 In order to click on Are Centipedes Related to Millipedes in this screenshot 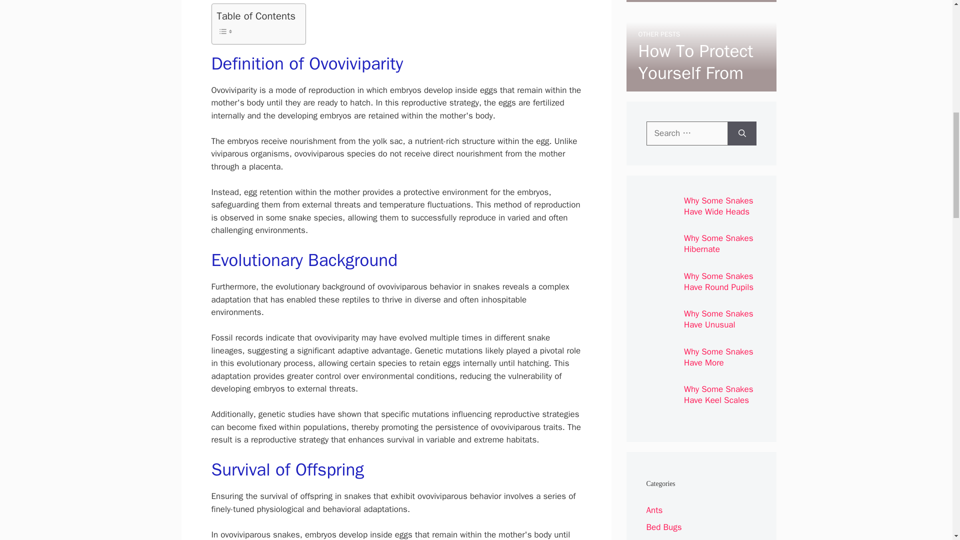, I will do `click(696, 8)`.